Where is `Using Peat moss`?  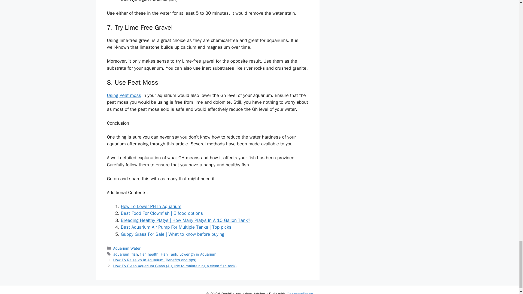 Using Peat moss is located at coordinates (124, 95).